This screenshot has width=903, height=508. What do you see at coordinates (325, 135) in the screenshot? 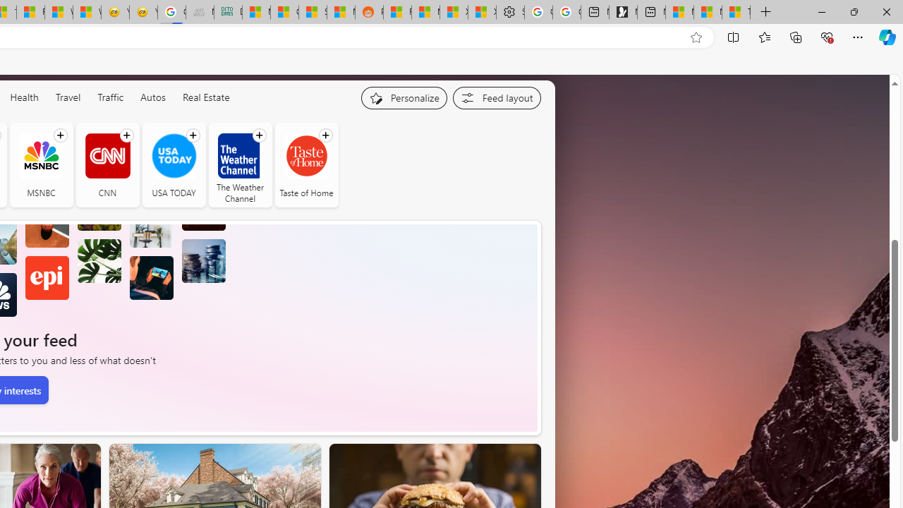
I see `Follow channel` at bounding box center [325, 135].